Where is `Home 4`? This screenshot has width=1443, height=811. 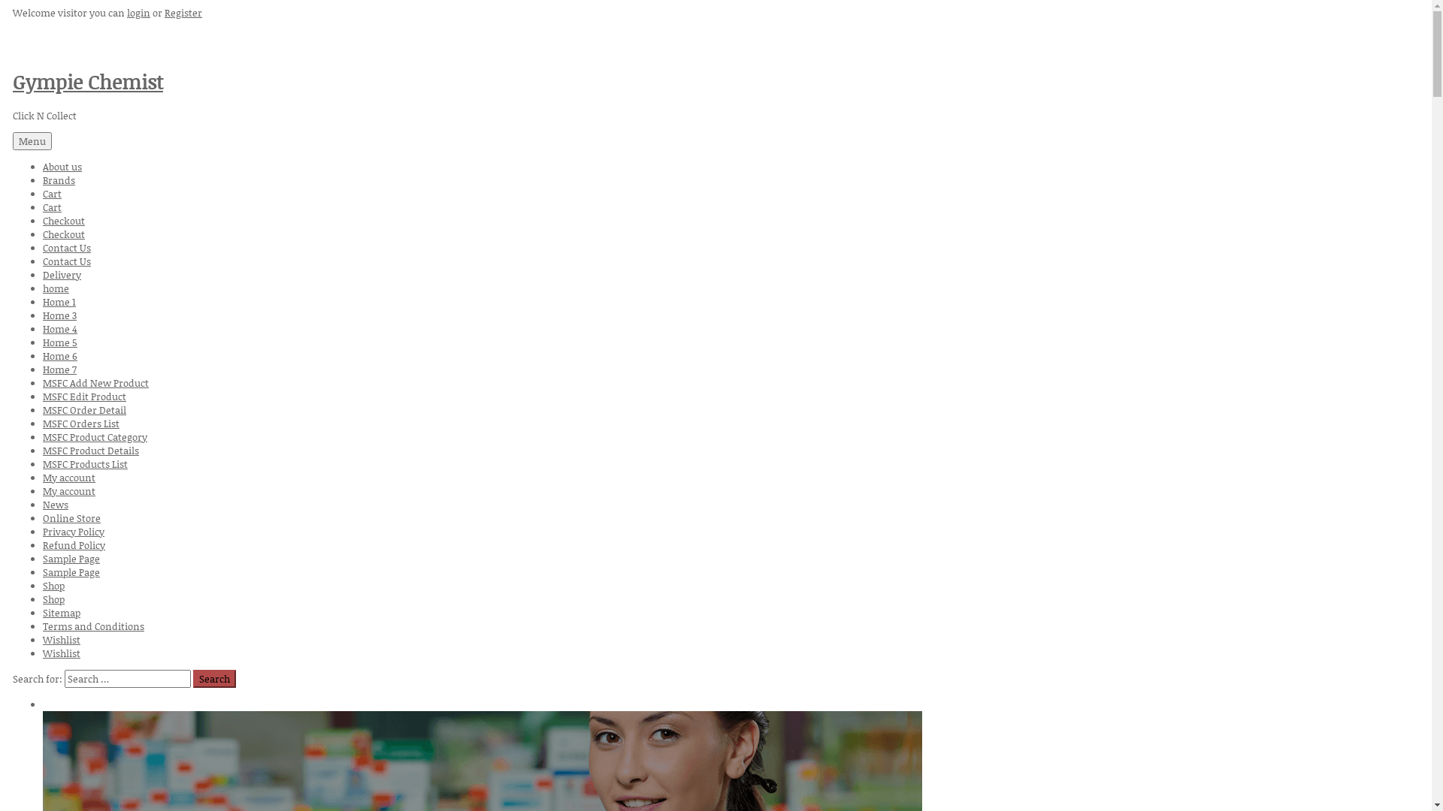
Home 4 is located at coordinates (60, 329).